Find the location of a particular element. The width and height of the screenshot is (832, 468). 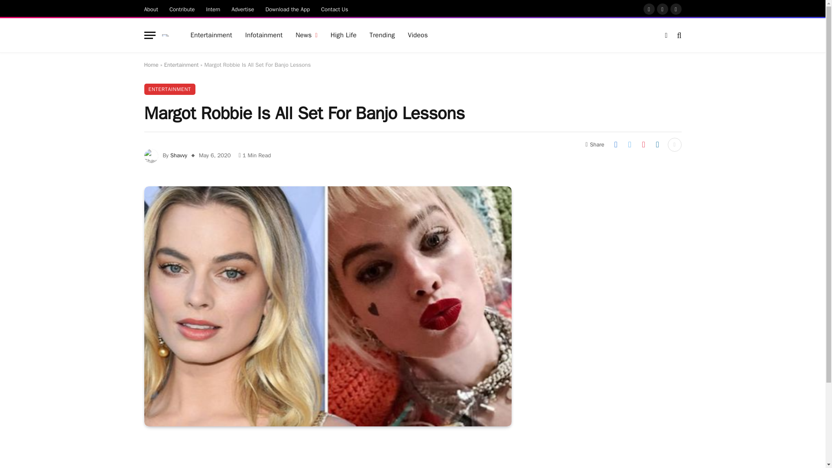

Contribute is located at coordinates (182, 9).